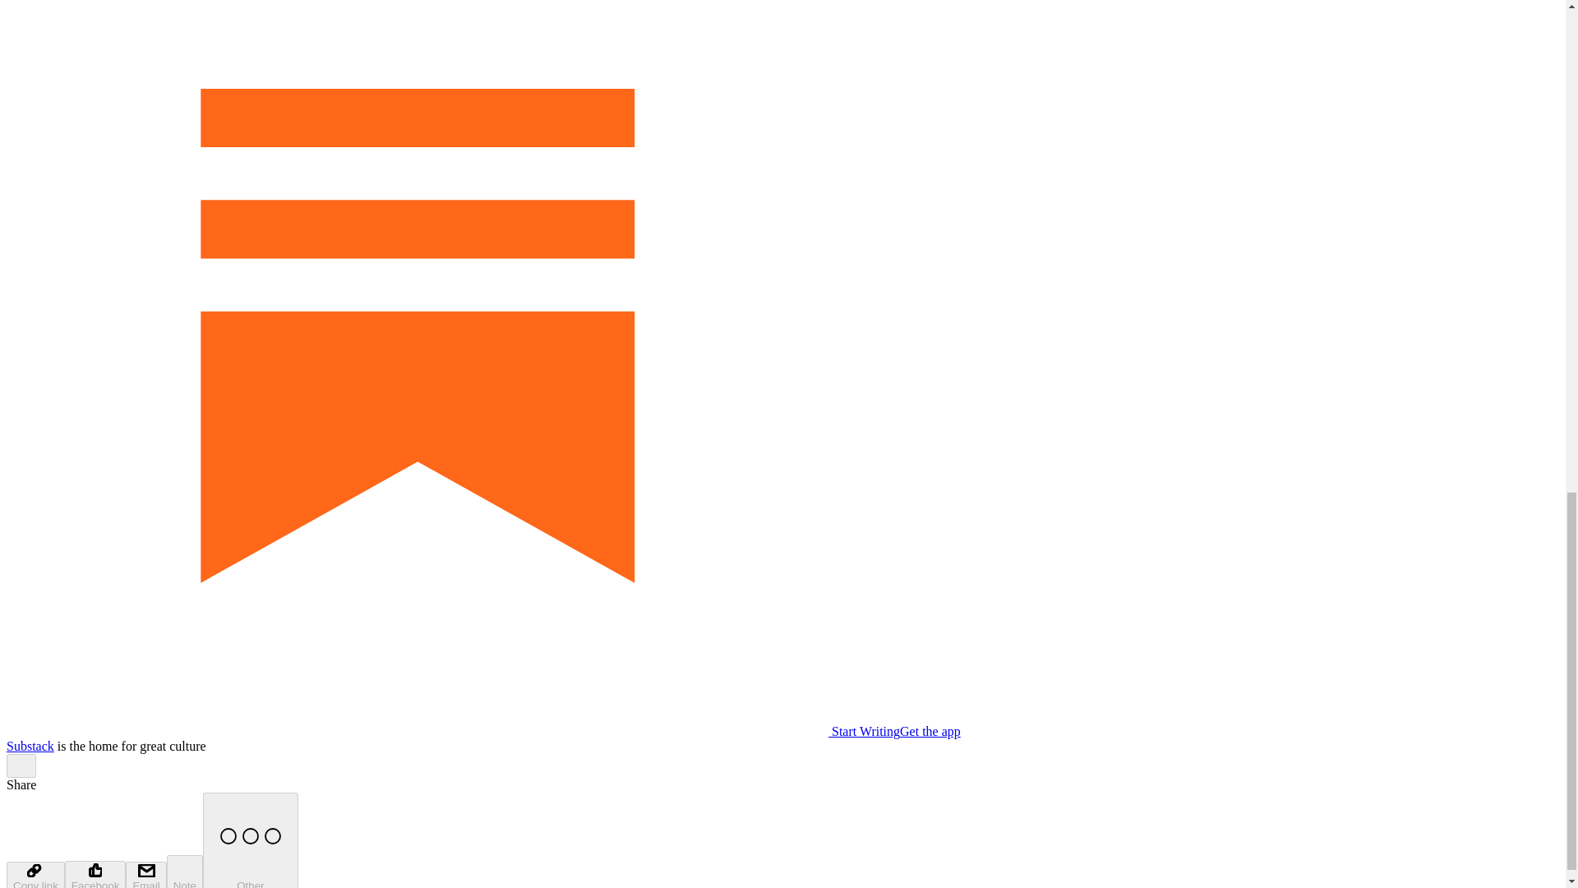 Image resolution: width=1578 pixels, height=888 pixels. I want to click on Get the app, so click(930, 731).